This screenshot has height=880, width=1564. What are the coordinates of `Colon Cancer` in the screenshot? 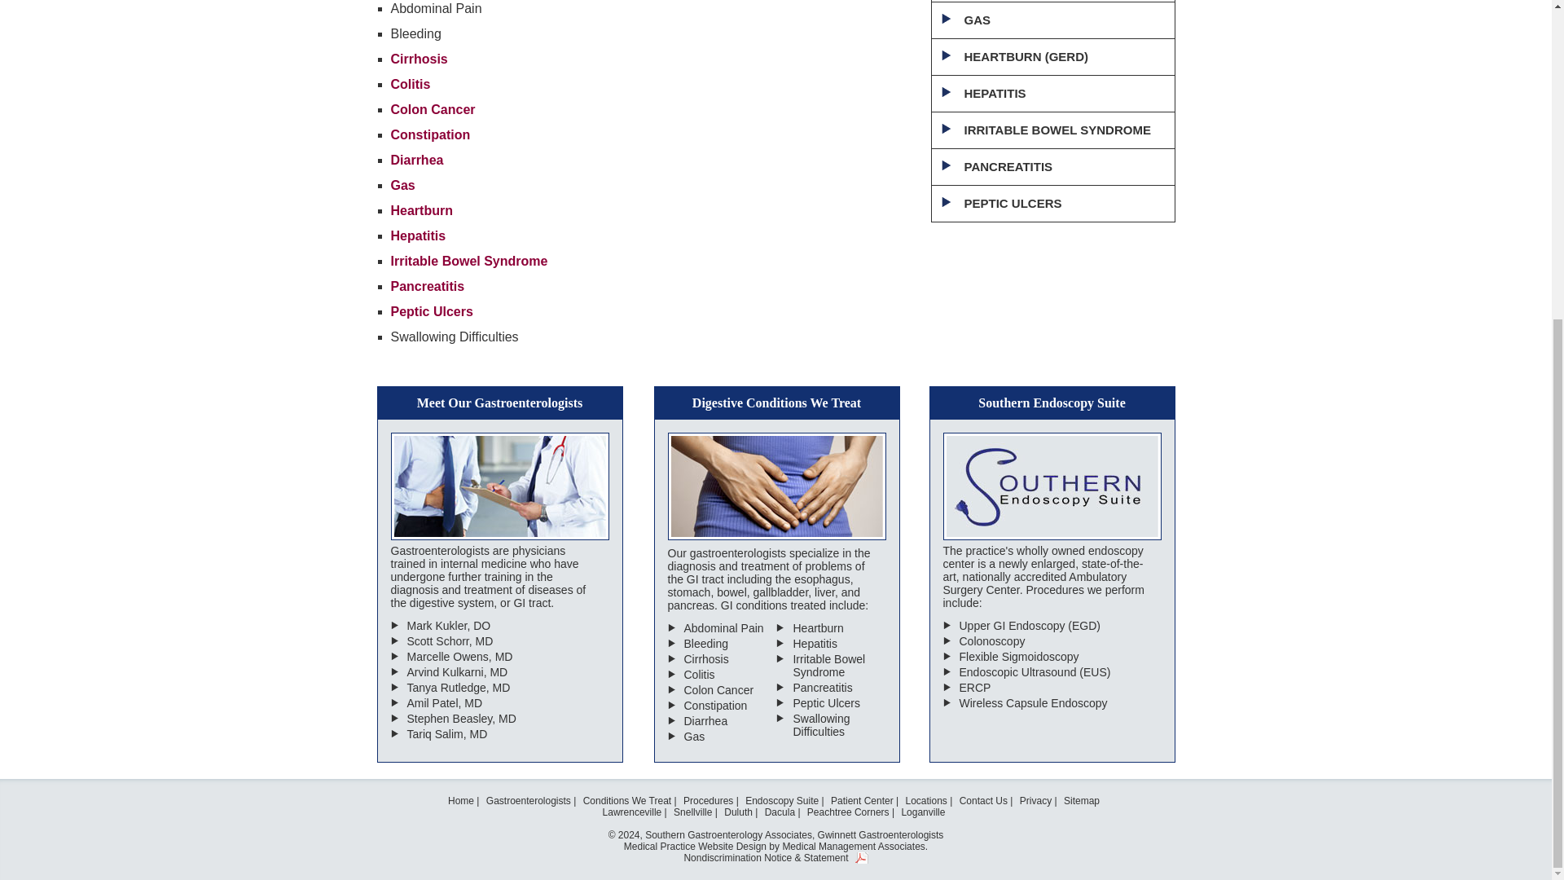 It's located at (433, 109).